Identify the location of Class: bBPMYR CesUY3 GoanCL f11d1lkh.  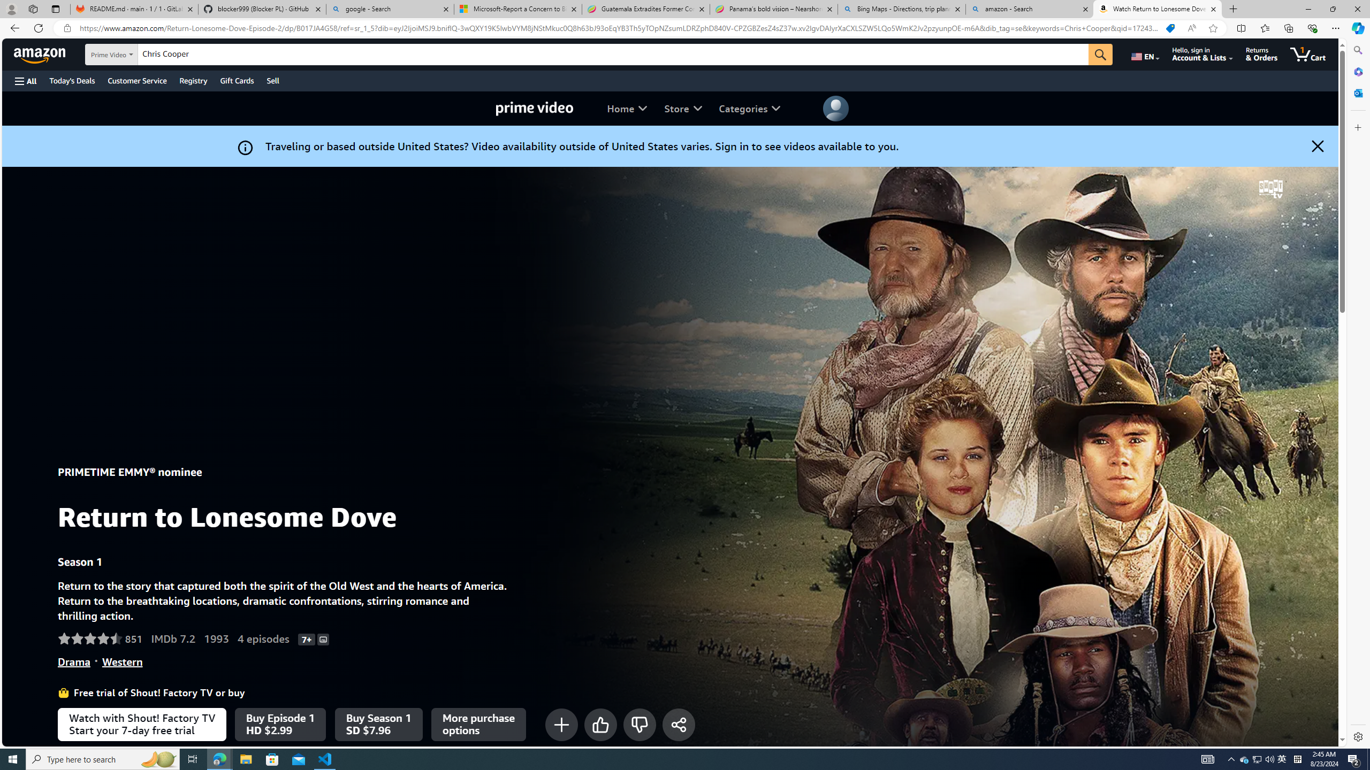
(836, 108).